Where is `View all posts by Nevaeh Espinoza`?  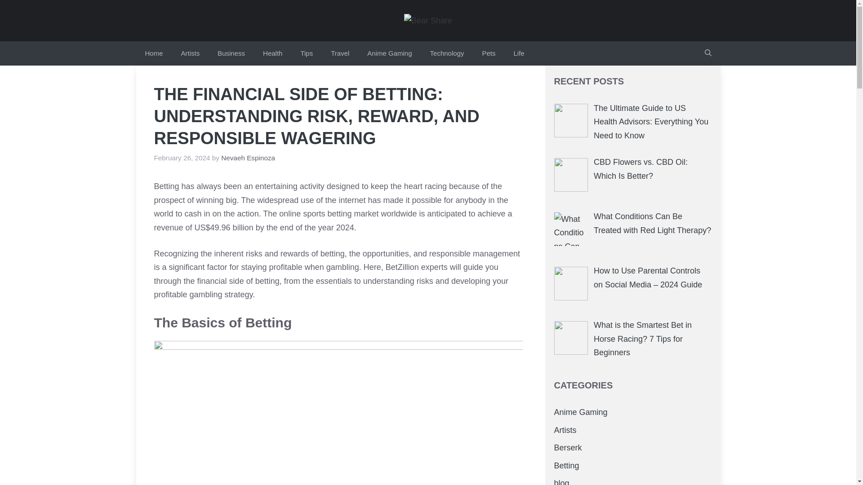 View all posts by Nevaeh Espinoza is located at coordinates (248, 158).